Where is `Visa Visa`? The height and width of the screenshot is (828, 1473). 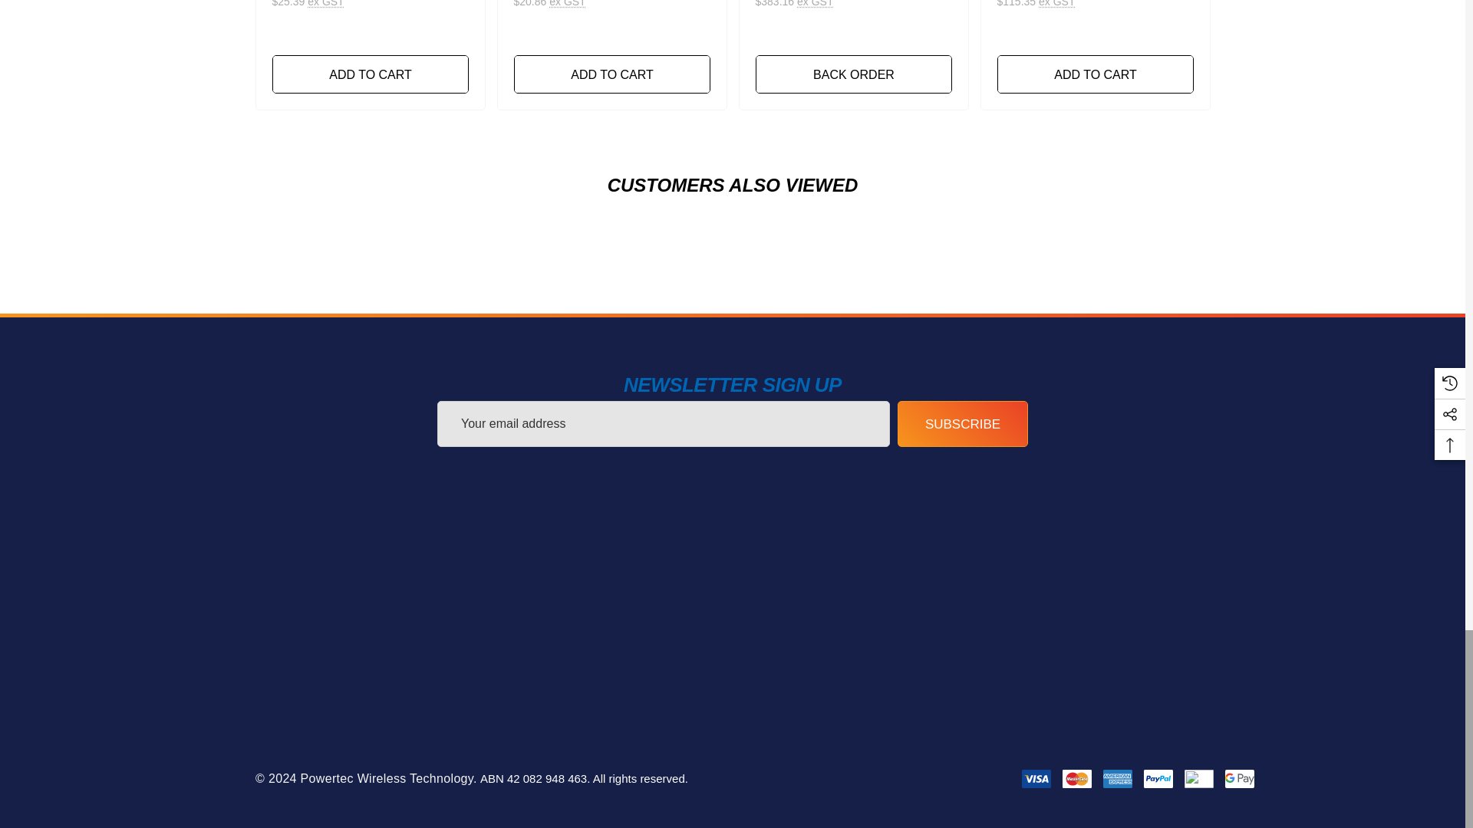
Visa Visa is located at coordinates (1036, 779).